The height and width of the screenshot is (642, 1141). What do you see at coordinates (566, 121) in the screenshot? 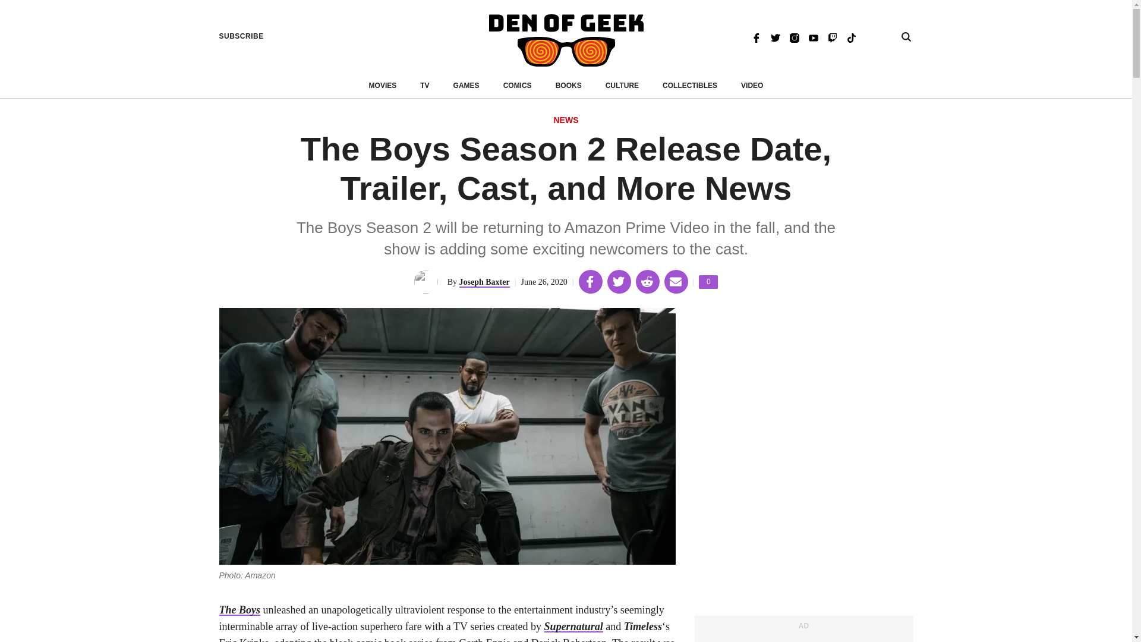
I see `COMICS` at bounding box center [566, 121].